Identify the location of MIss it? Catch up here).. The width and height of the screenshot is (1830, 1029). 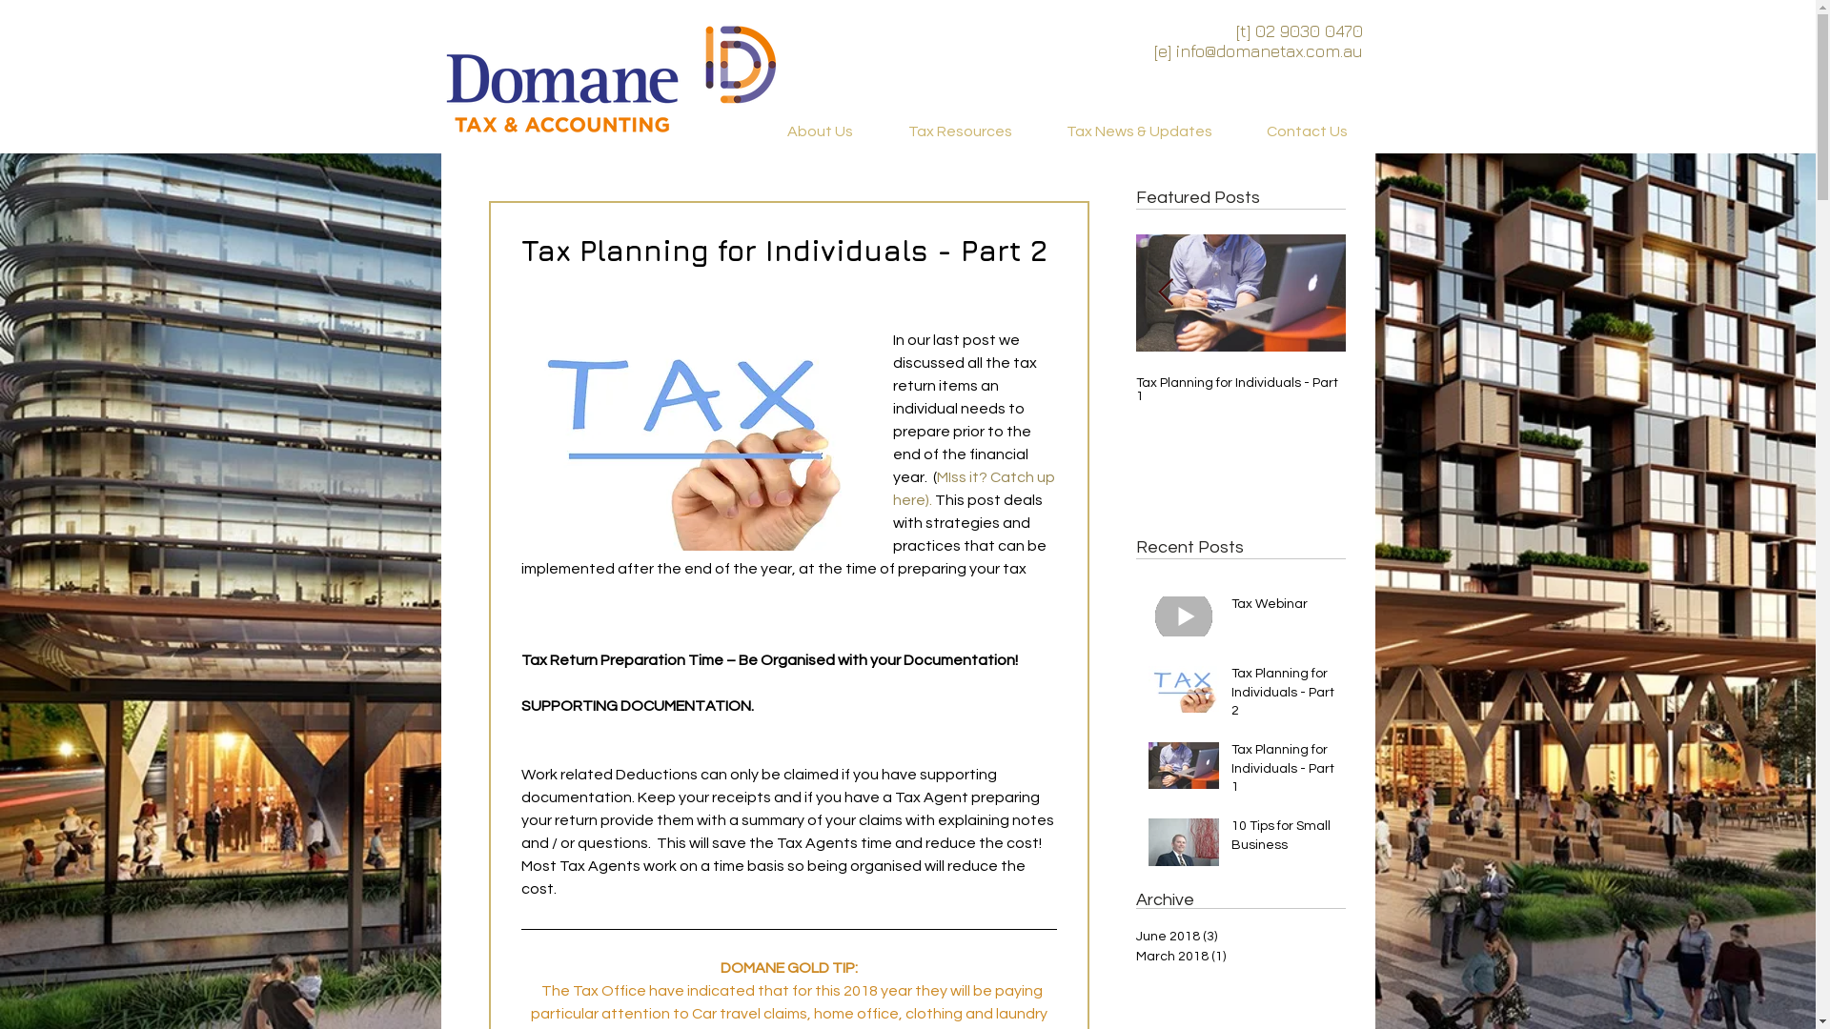
(974, 489).